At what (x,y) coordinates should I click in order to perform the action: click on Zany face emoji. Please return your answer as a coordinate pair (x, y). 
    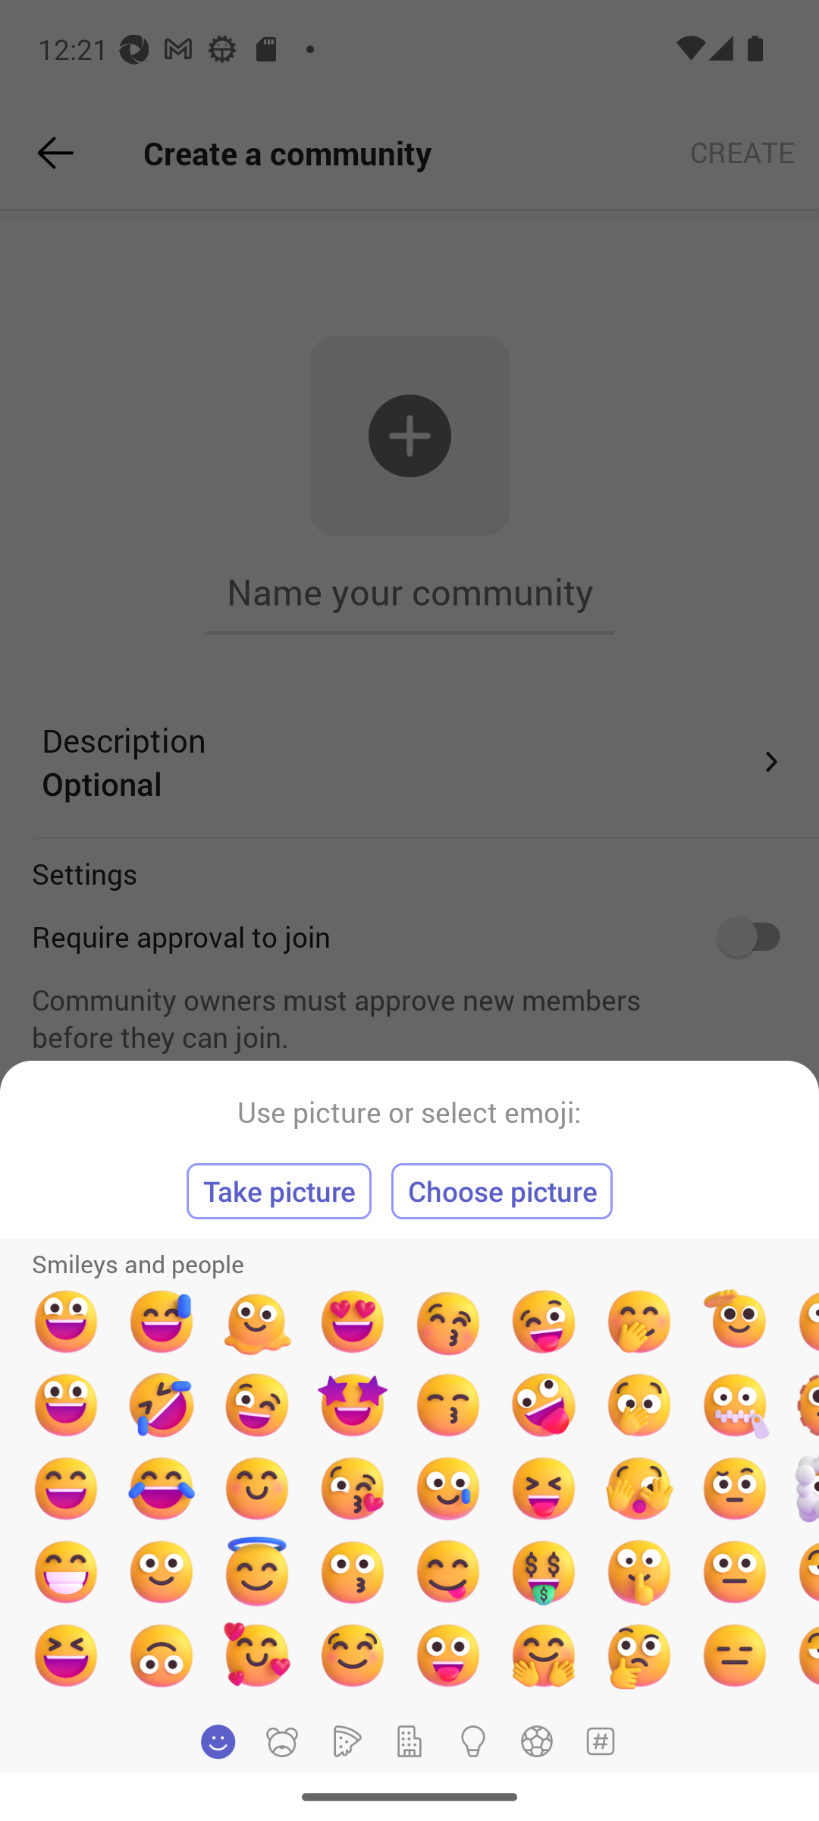
    Looking at the image, I should click on (544, 1405).